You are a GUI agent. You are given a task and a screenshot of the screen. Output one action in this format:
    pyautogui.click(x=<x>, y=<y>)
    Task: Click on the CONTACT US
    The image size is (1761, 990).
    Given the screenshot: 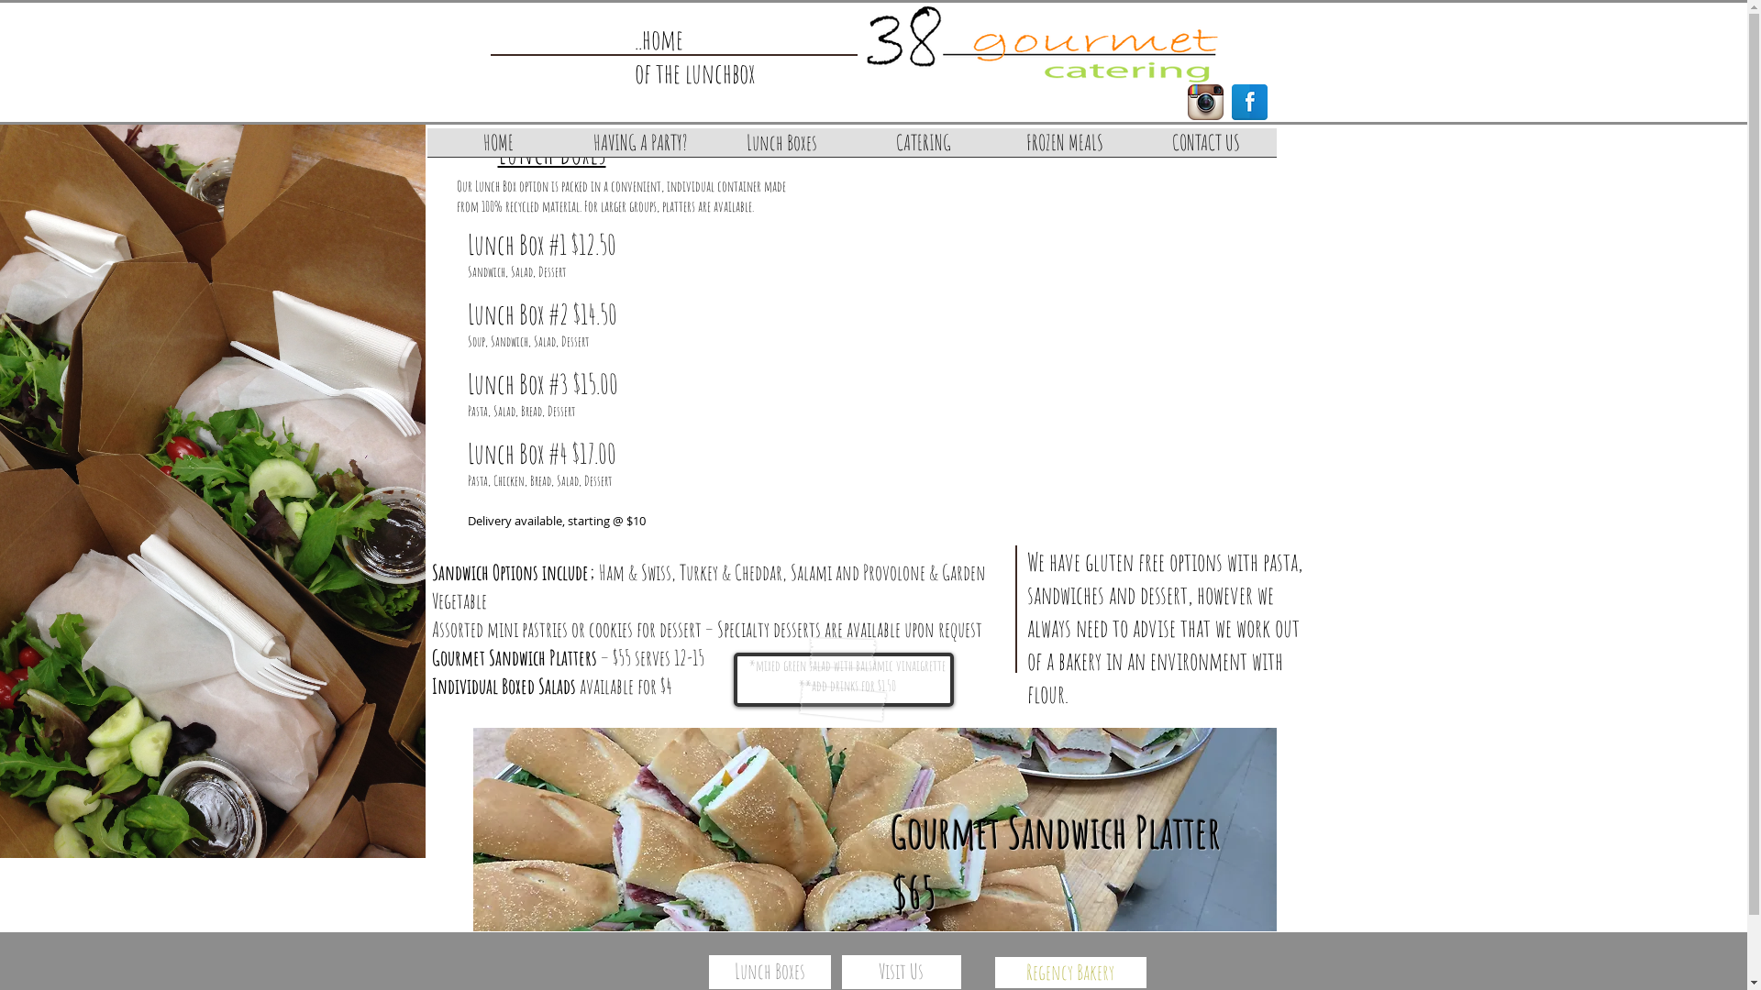 What is the action you would take?
    pyautogui.click(x=1206, y=148)
    